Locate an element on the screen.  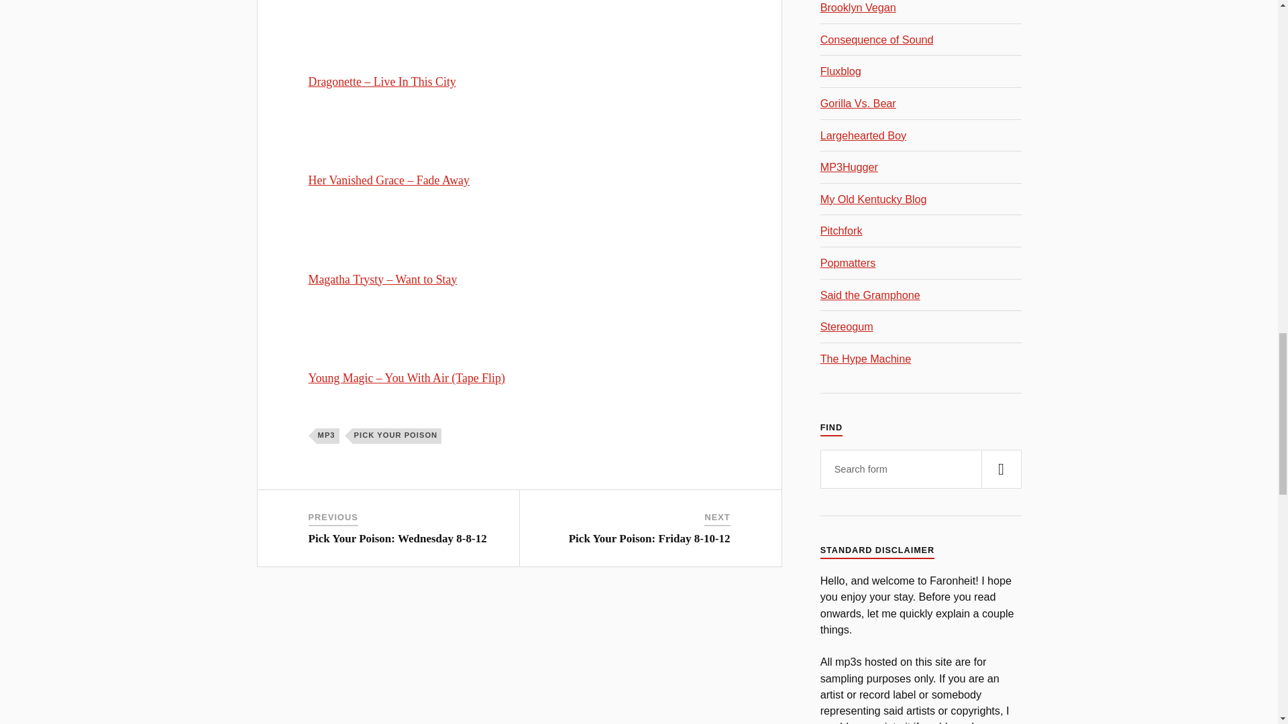
Chew on this is located at coordinates (847, 326).